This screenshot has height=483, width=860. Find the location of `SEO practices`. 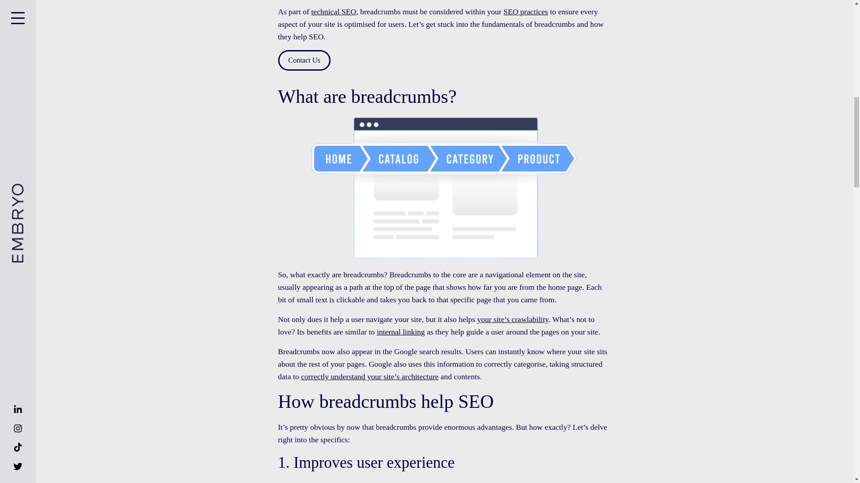

SEO practices is located at coordinates (526, 12).